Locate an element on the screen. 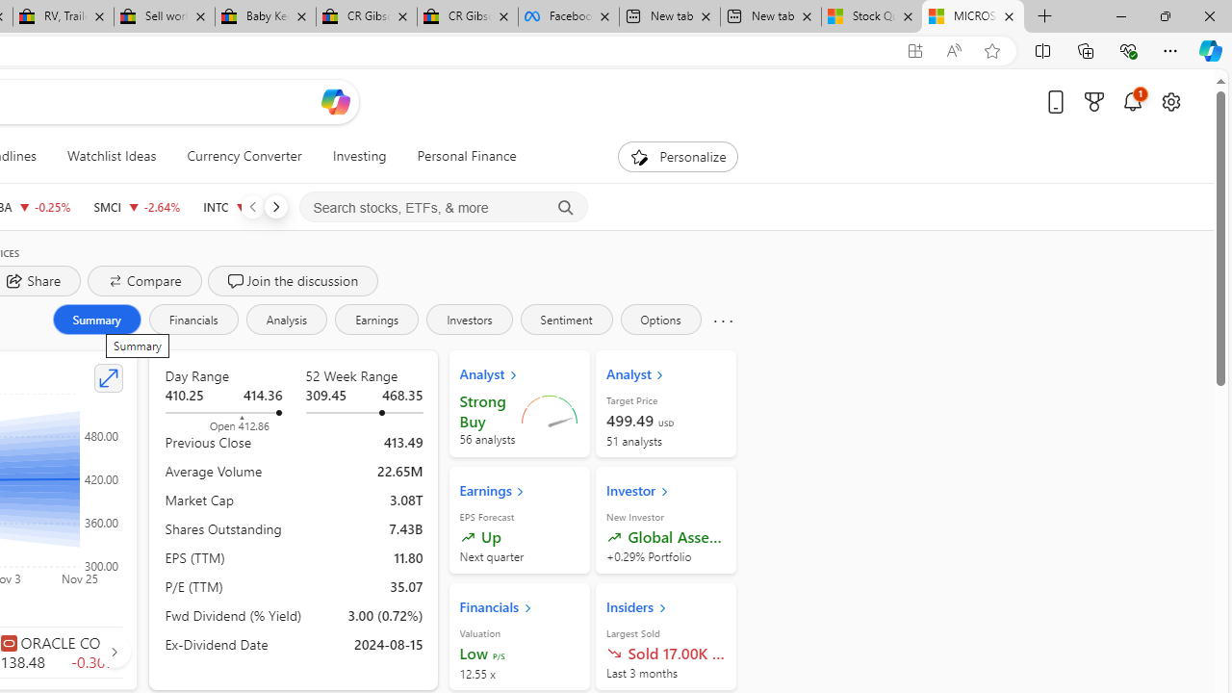  Sentiment is located at coordinates (566, 320).